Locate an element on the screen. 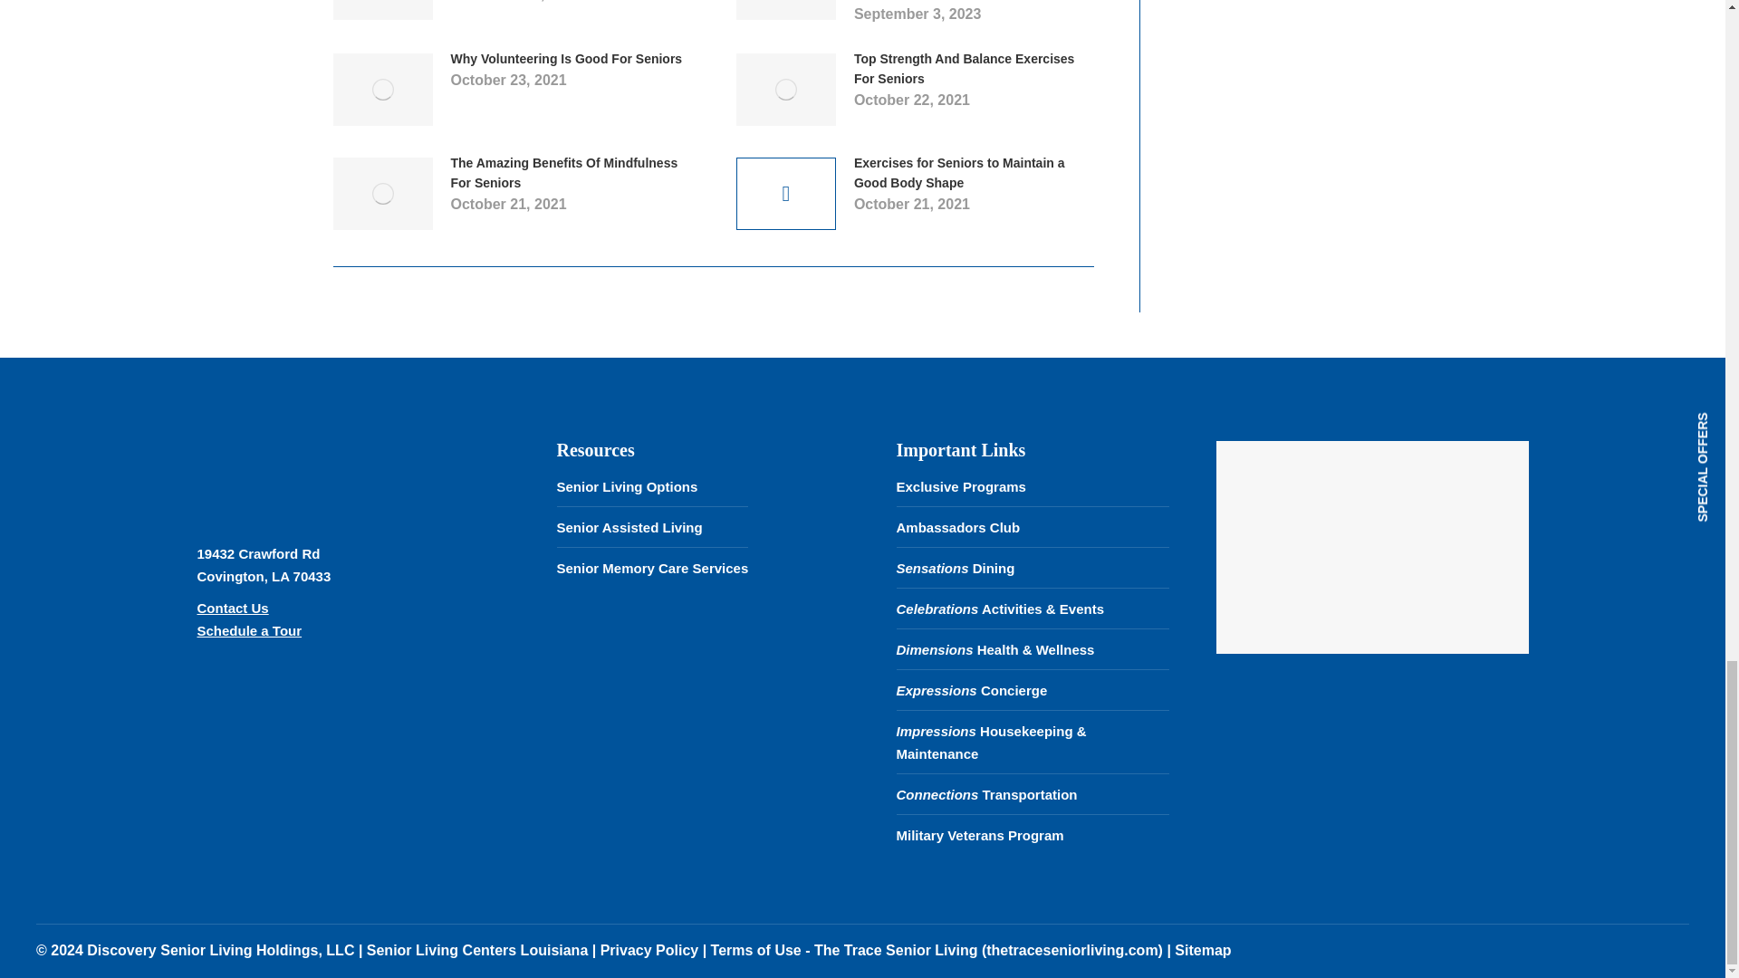  The Trace WHITE is located at coordinates (297, 475).